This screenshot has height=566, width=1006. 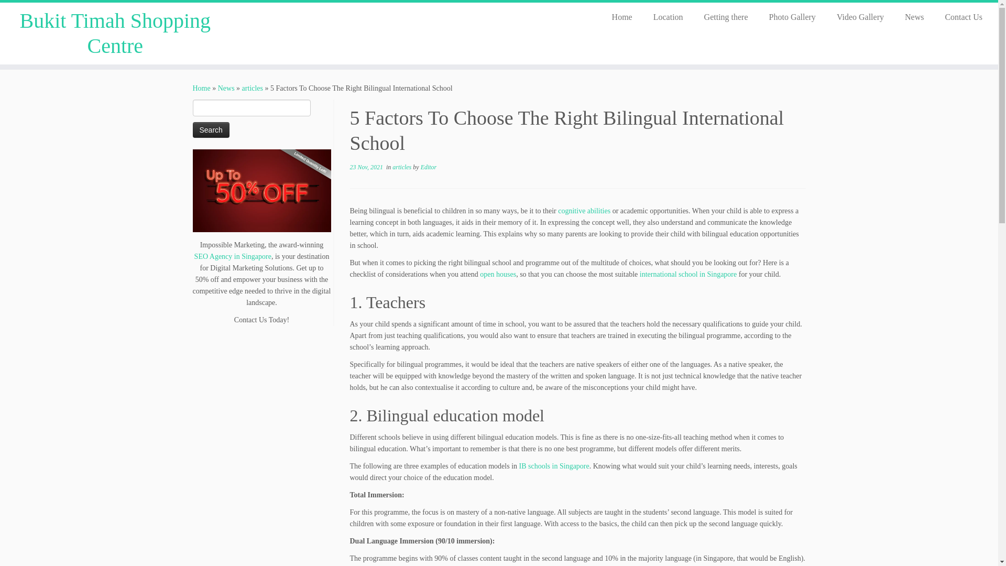 I want to click on Digital Marketing Agency Singapore, so click(x=262, y=191).